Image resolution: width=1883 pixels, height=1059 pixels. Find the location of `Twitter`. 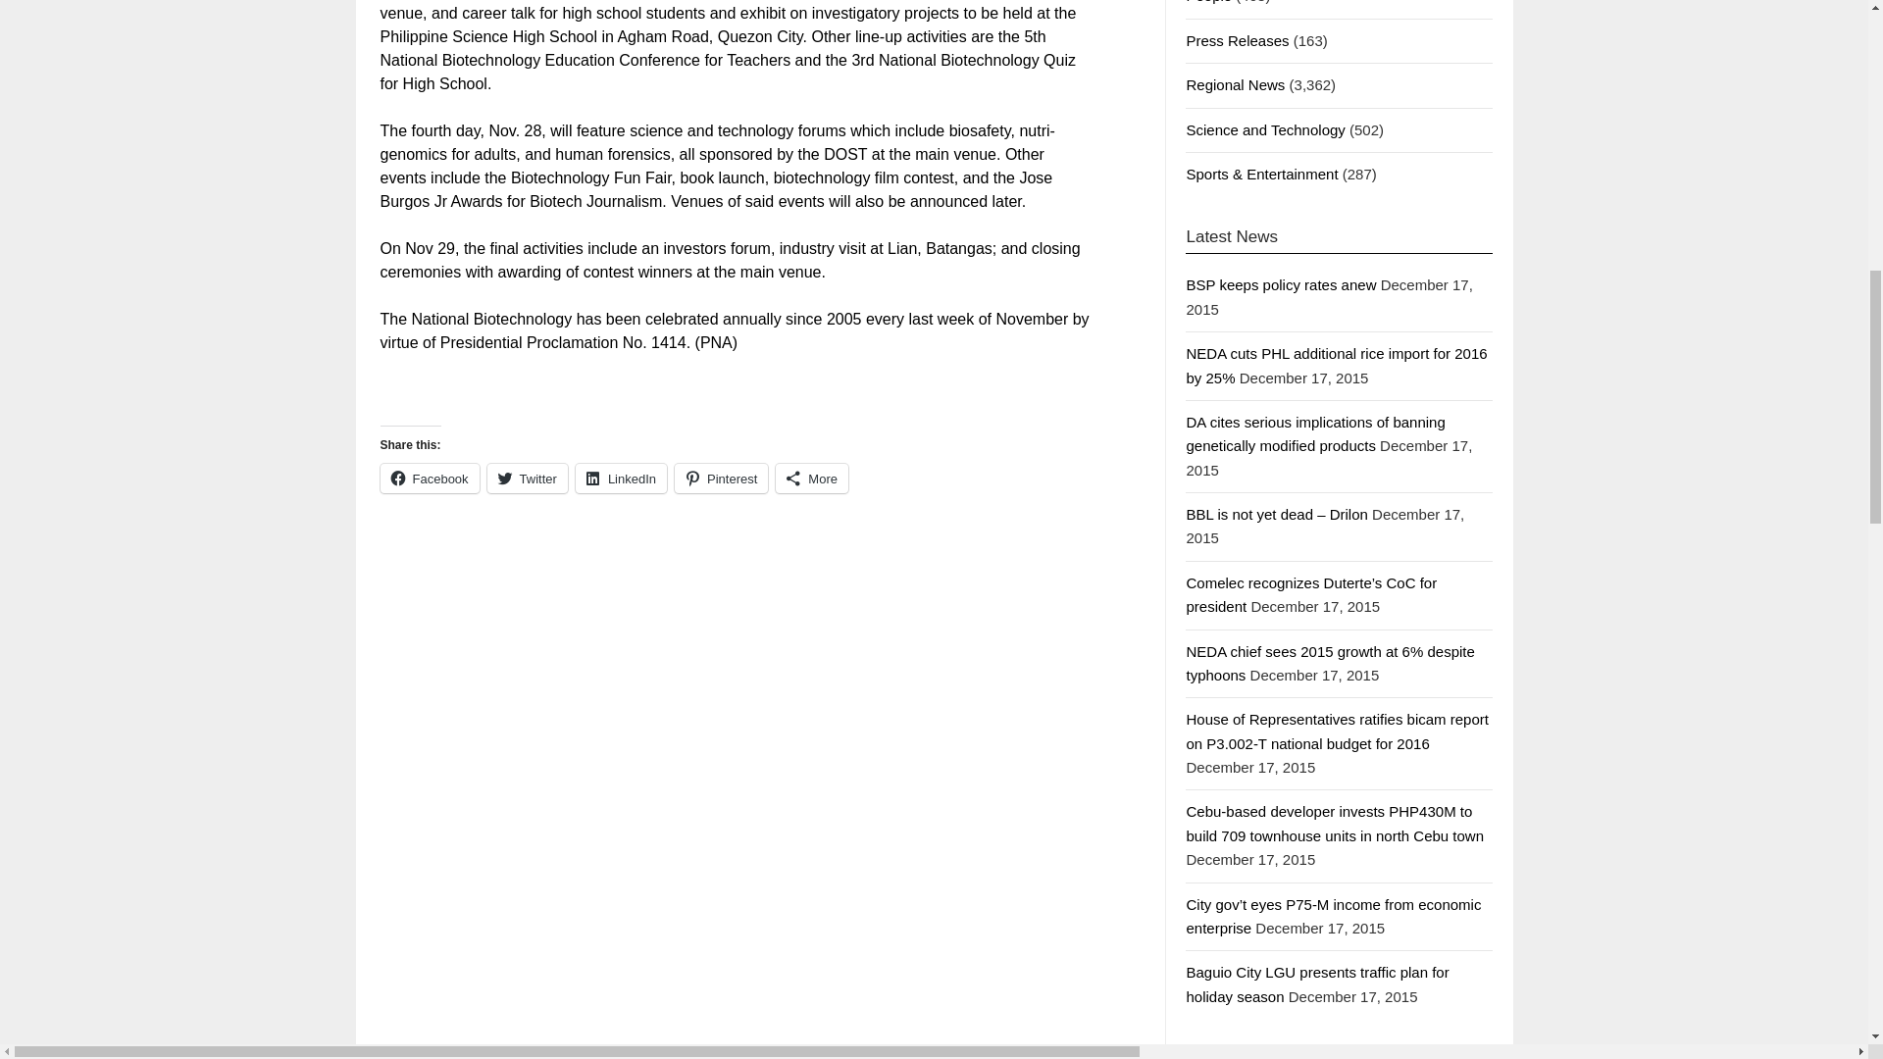

Twitter is located at coordinates (528, 479).